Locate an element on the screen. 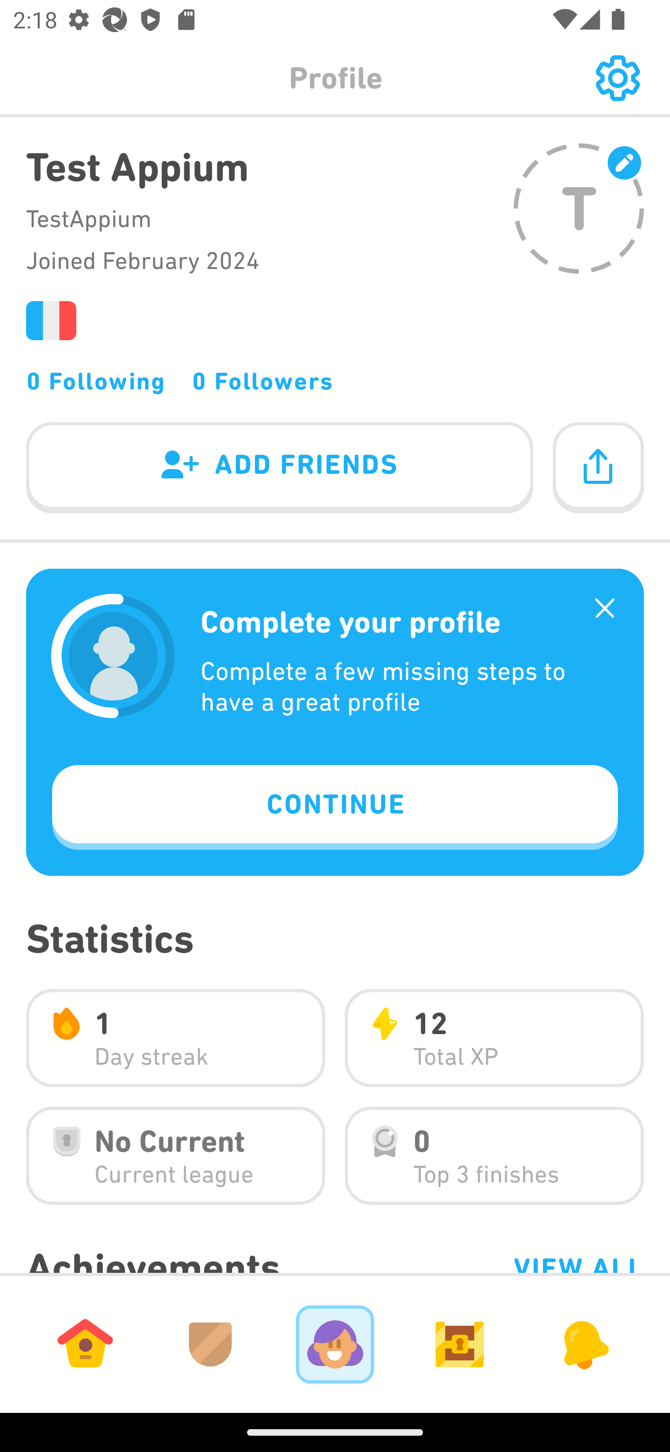  Leagues Tab is located at coordinates (210, 1344).